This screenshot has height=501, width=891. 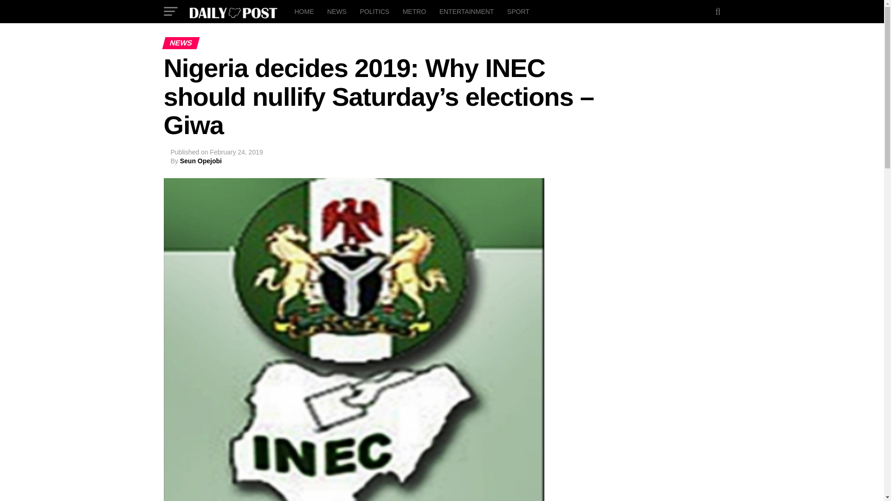 I want to click on ENTERTAINMENT, so click(x=467, y=11).